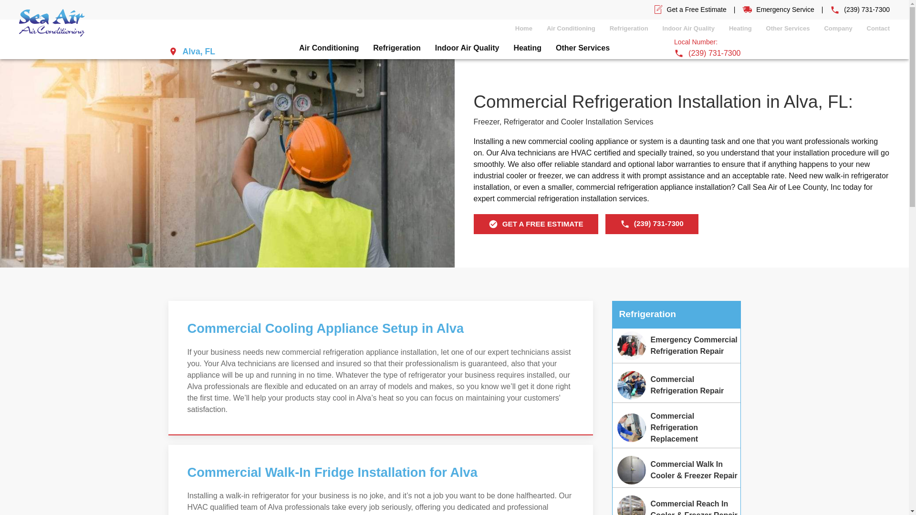 This screenshot has width=916, height=515. What do you see at coordinates (785, 10) in the screenshot?
I see `Emergency Service` at bounding box center [785, 10].